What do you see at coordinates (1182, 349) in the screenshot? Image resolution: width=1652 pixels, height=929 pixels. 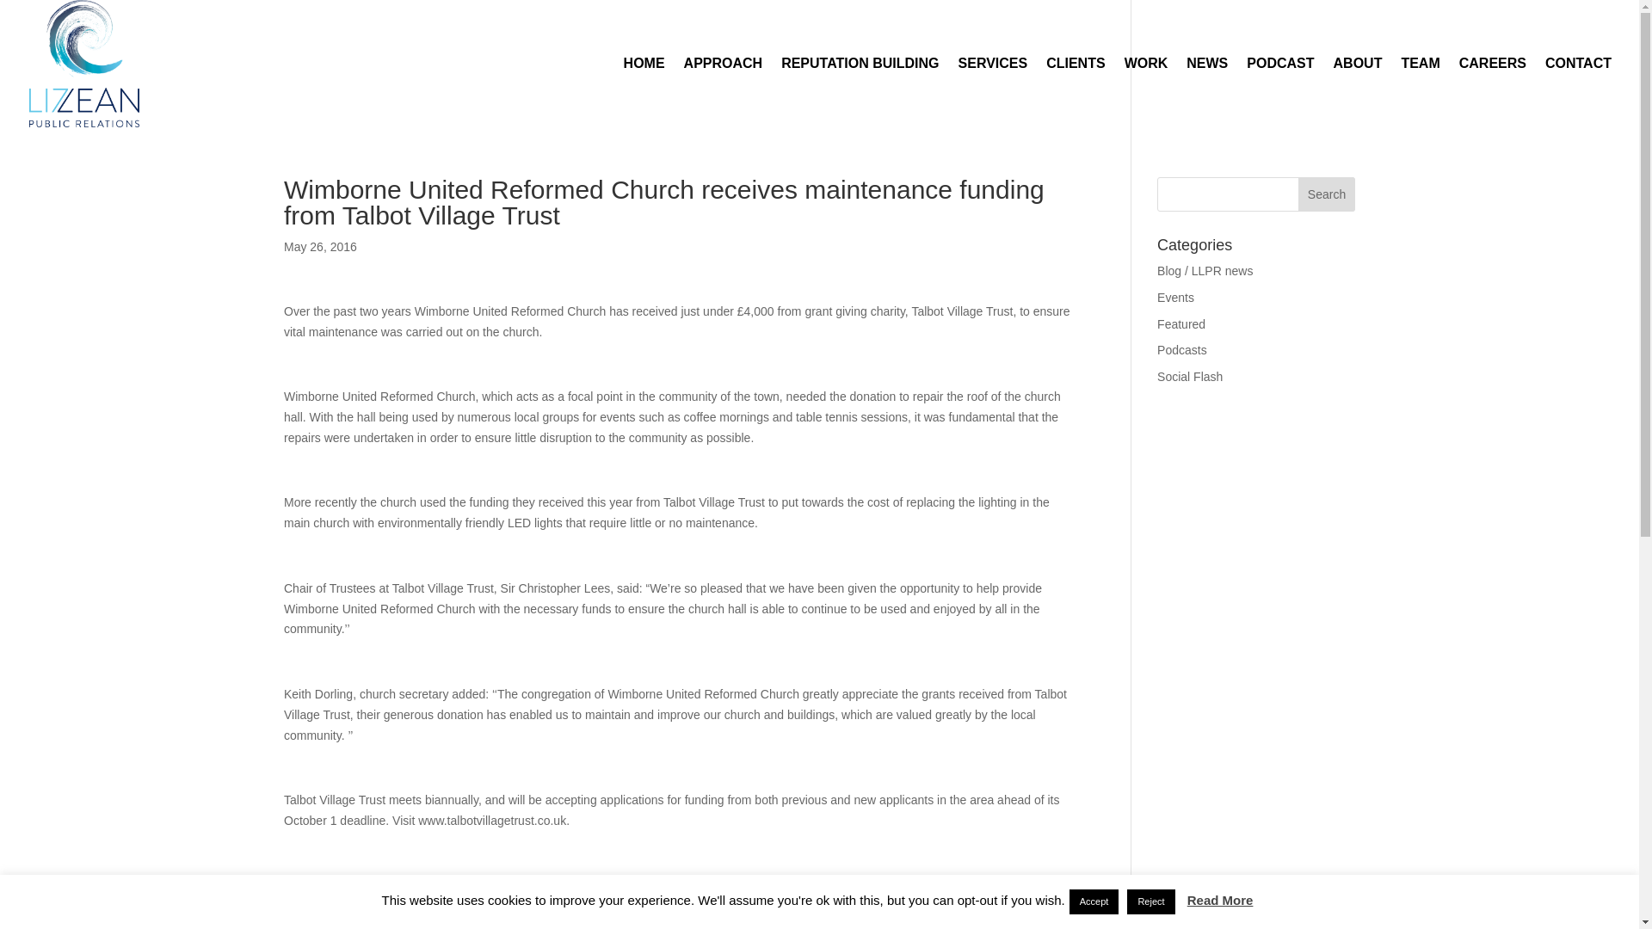 I see `Podcasts` at bounding box center [1182, 349].